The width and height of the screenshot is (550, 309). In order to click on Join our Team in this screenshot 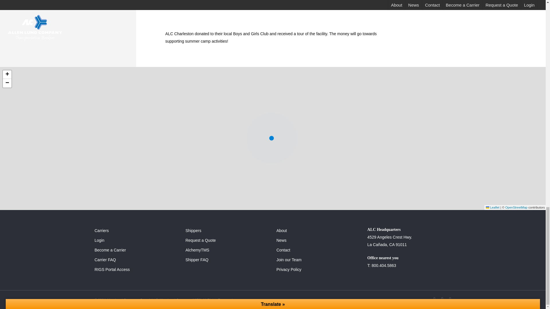, I will do `click(318, 260)`.